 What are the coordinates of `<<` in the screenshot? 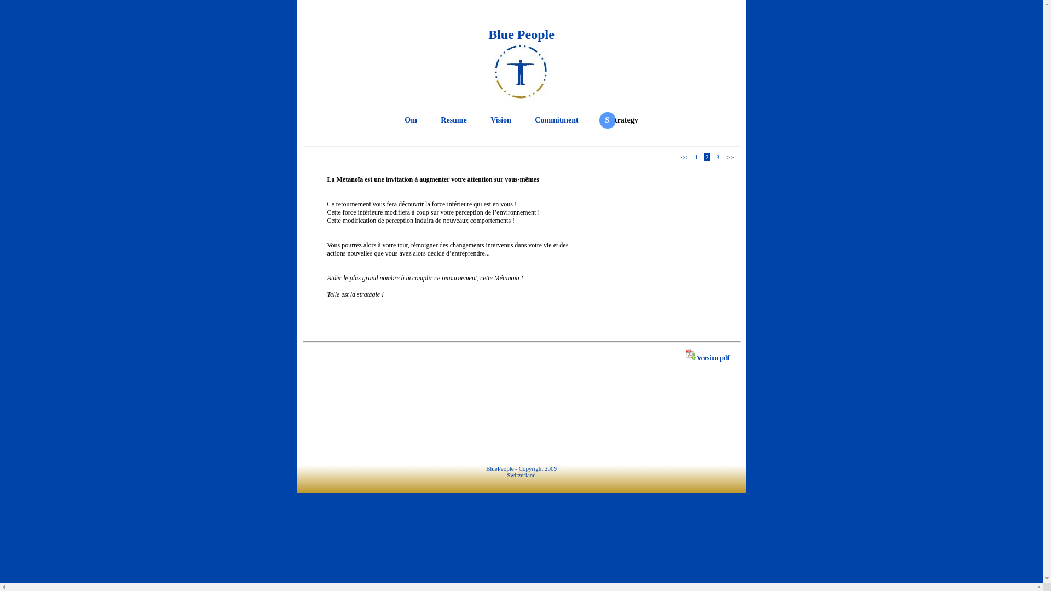 It's located at (684, 157).